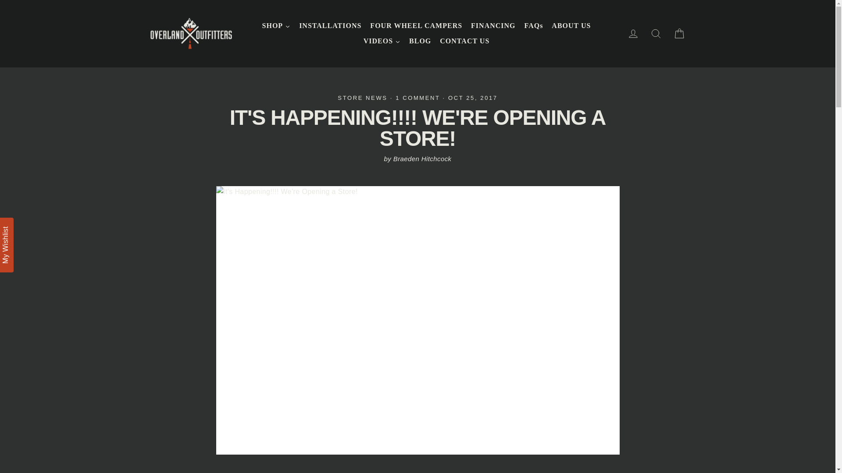  I want to click on 1 COMMENT, so click(419, 98).